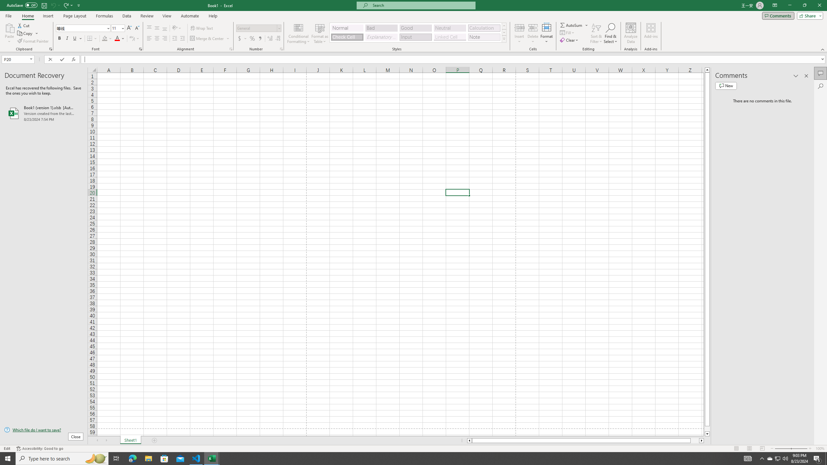 The image size is (827, 465). Describe the element at coordinates (413, 26) in the screenshot. I see `Class: MsoCommandBar` at that location.